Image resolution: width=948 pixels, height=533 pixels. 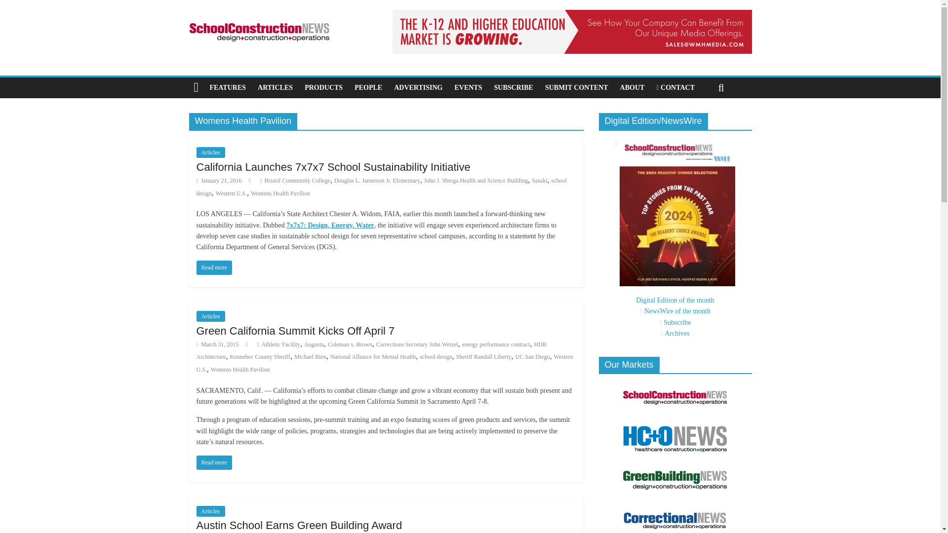 What do you see at coordinates (214, 267) in the screenshot?
I see `California Launches 7x7x7 School Sustainability Initiative` at bounding box center [214, 267].